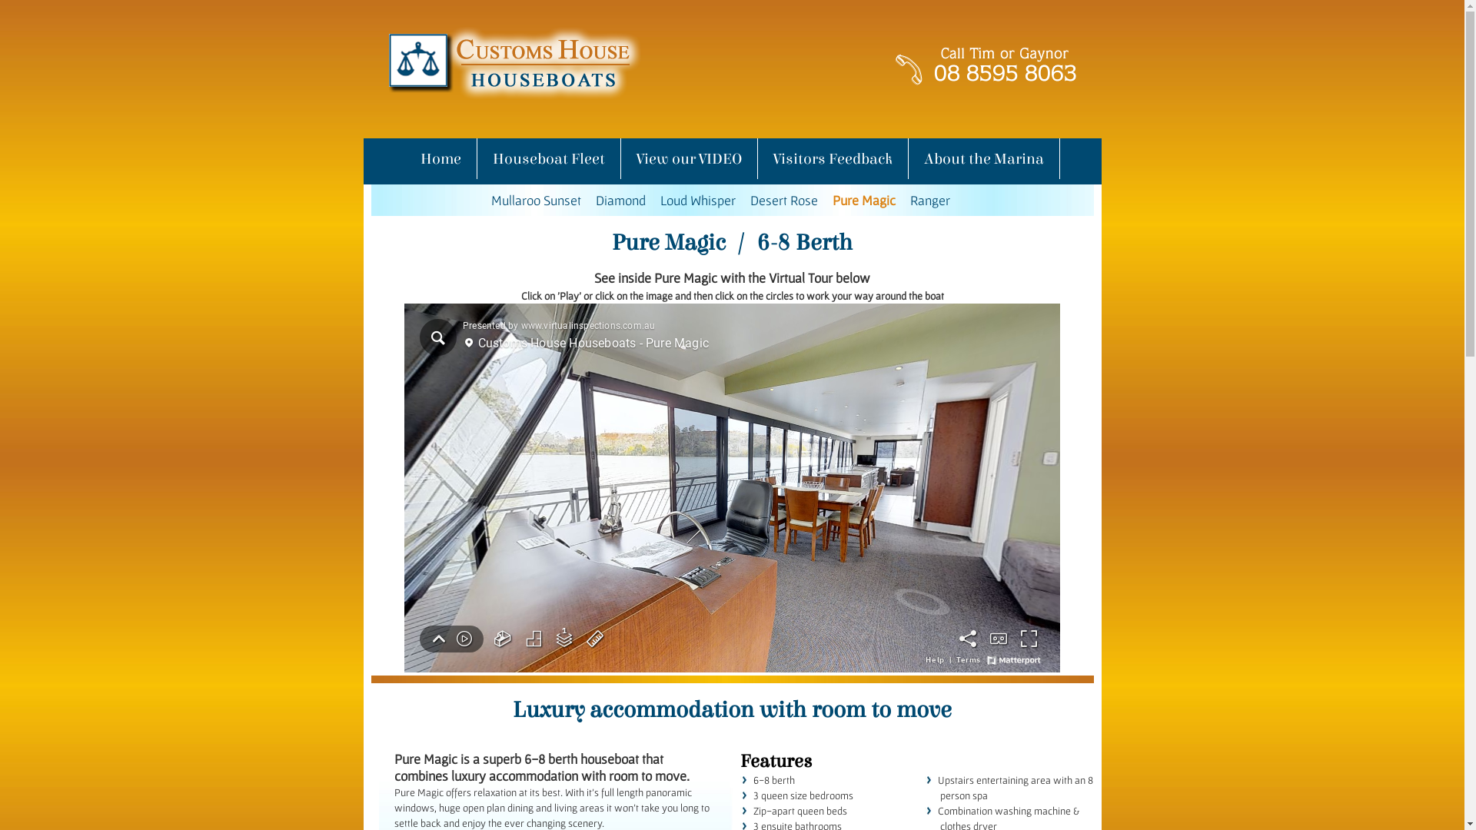 This screenshot has width=1476, height=830. I want to click on Mullaroo Sunset, so click(537, 200).